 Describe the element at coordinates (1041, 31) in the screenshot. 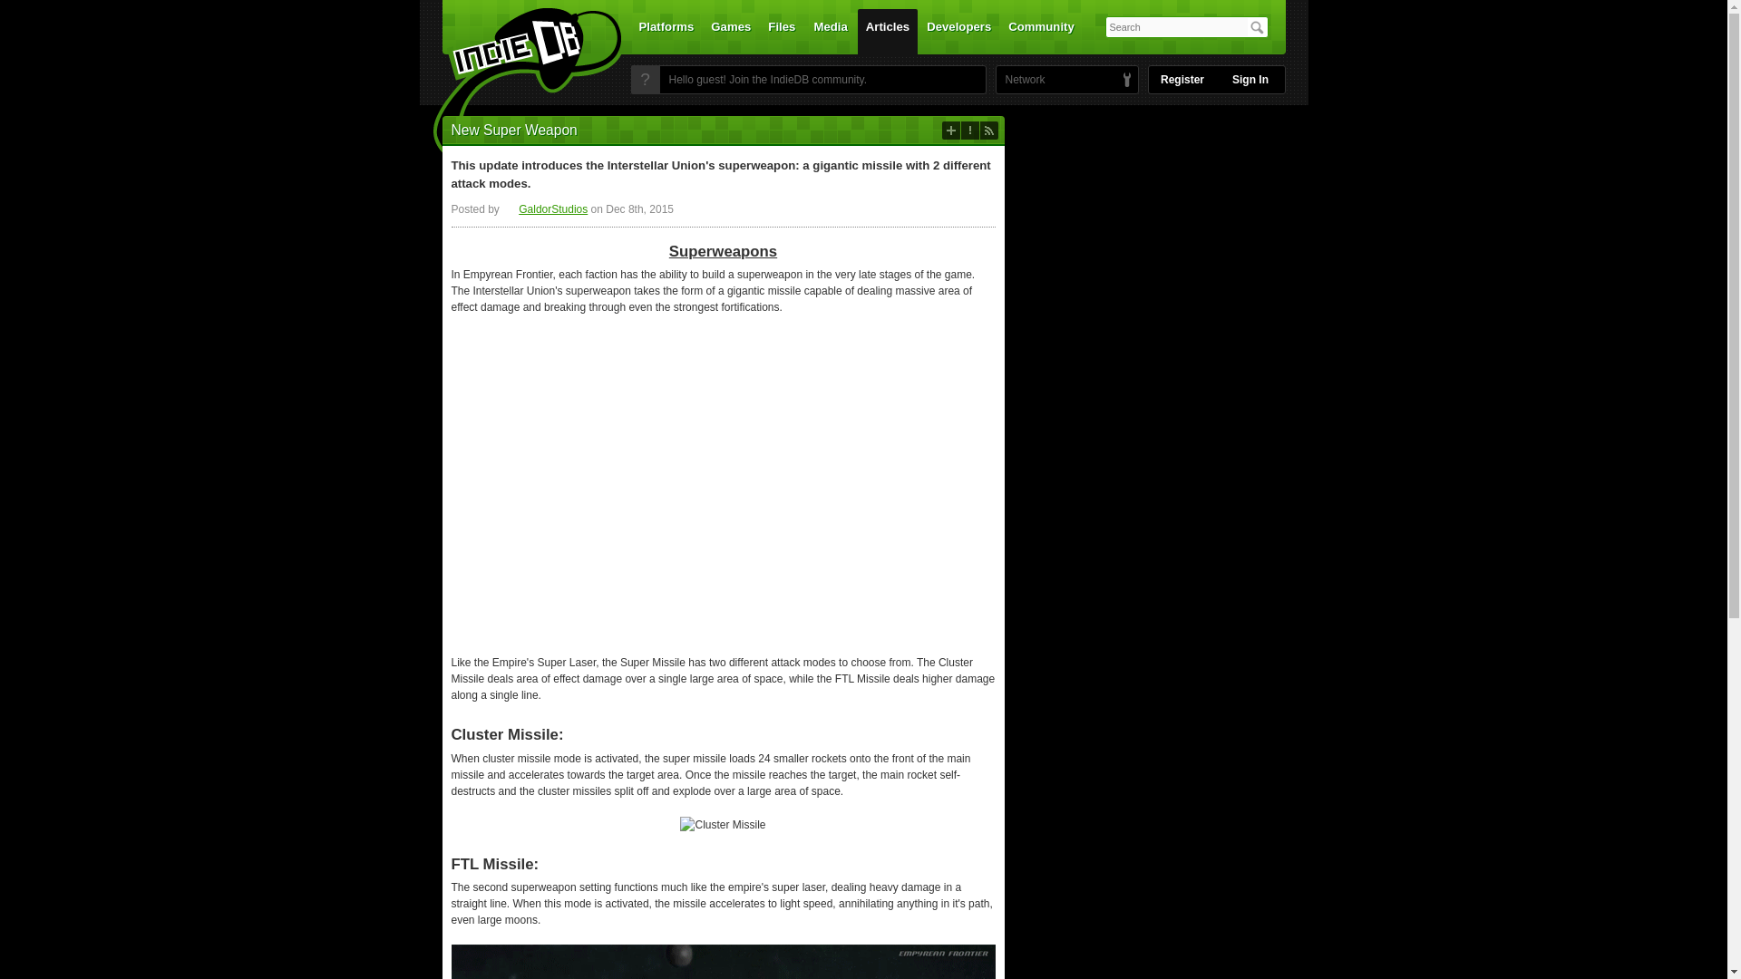

I see `Community` at that location.